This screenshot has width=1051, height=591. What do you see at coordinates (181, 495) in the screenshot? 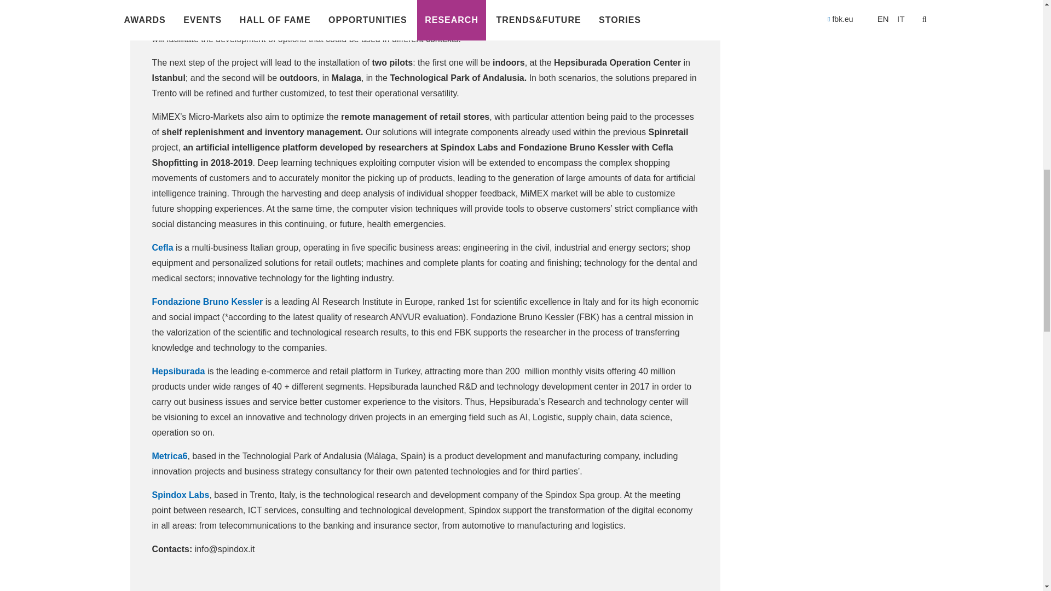
I see `Spindox Labs` at bounding box center [181, 495].